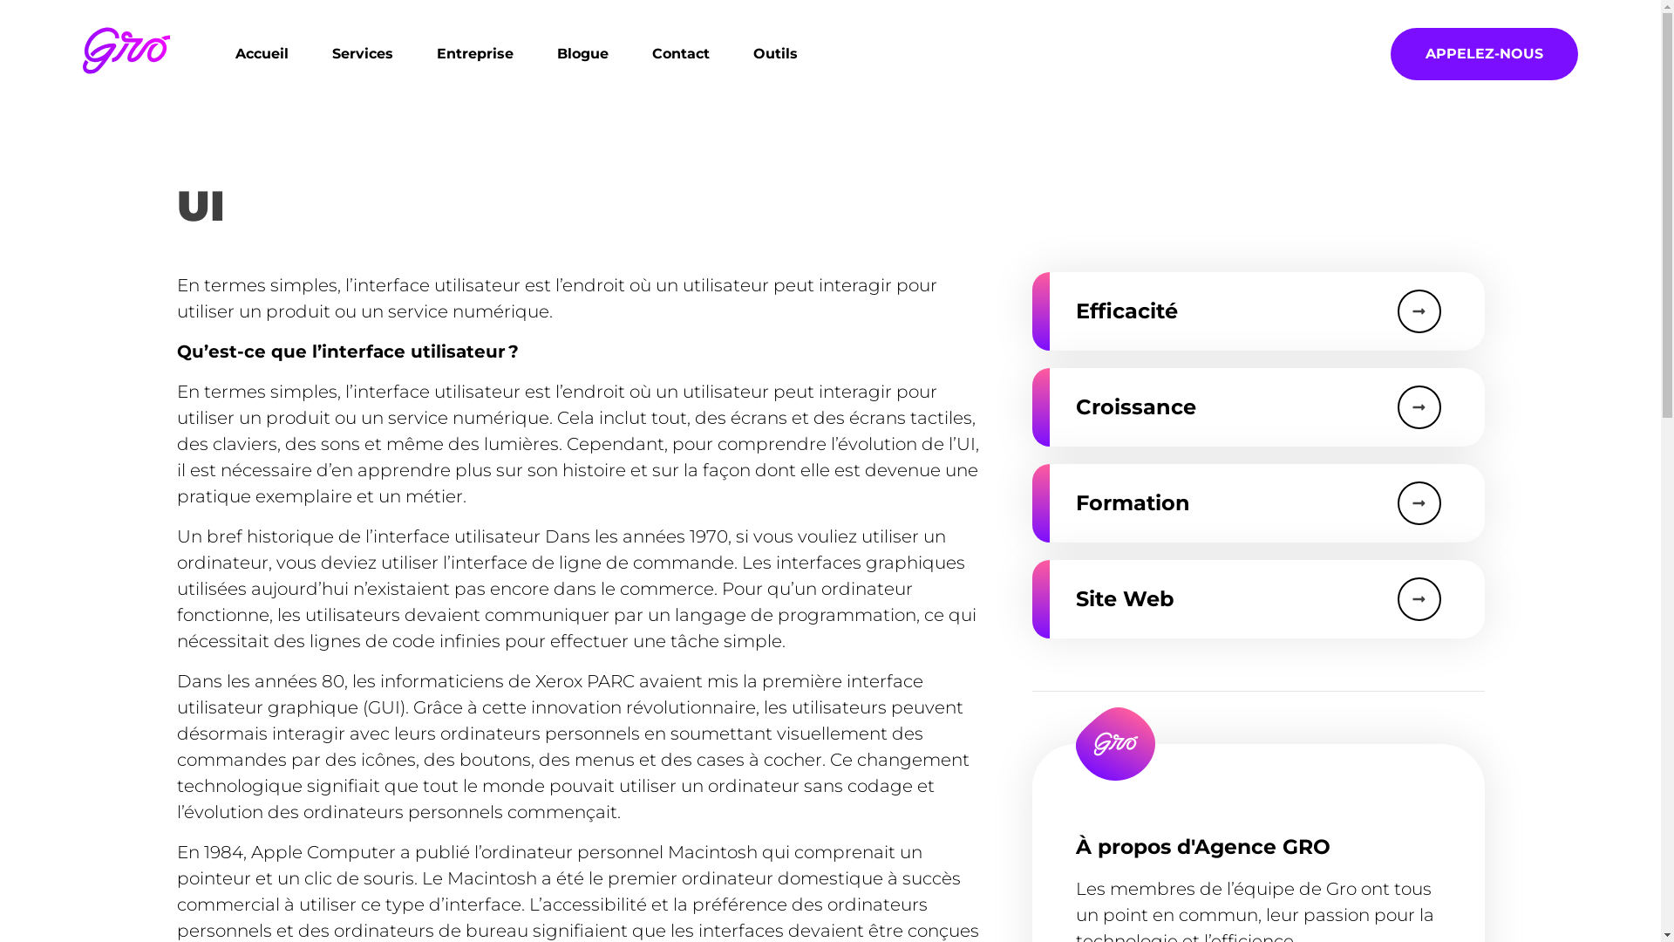 The image size is (1674, 942). What do you see at coordinates (582, 54) in the screenshot?
I see `Blogue` at bounding box center [582, 54].